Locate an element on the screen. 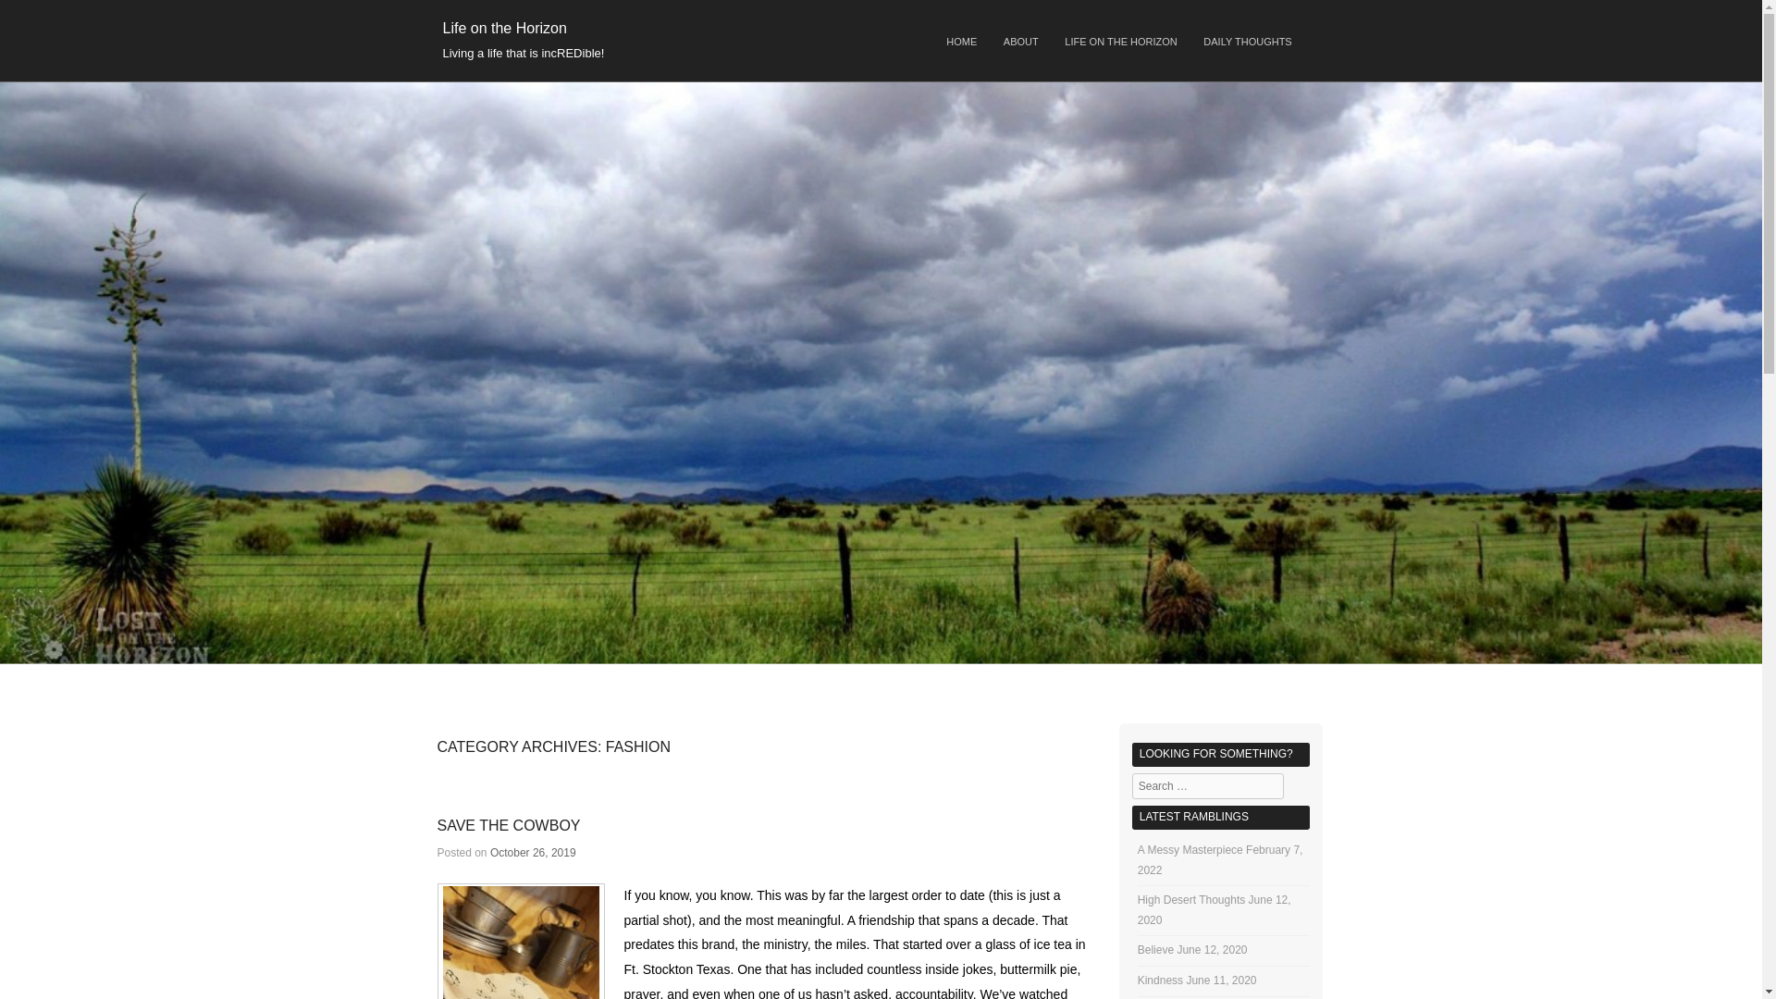  A Messy Masterpiece is located at coordinates (1190, 849).